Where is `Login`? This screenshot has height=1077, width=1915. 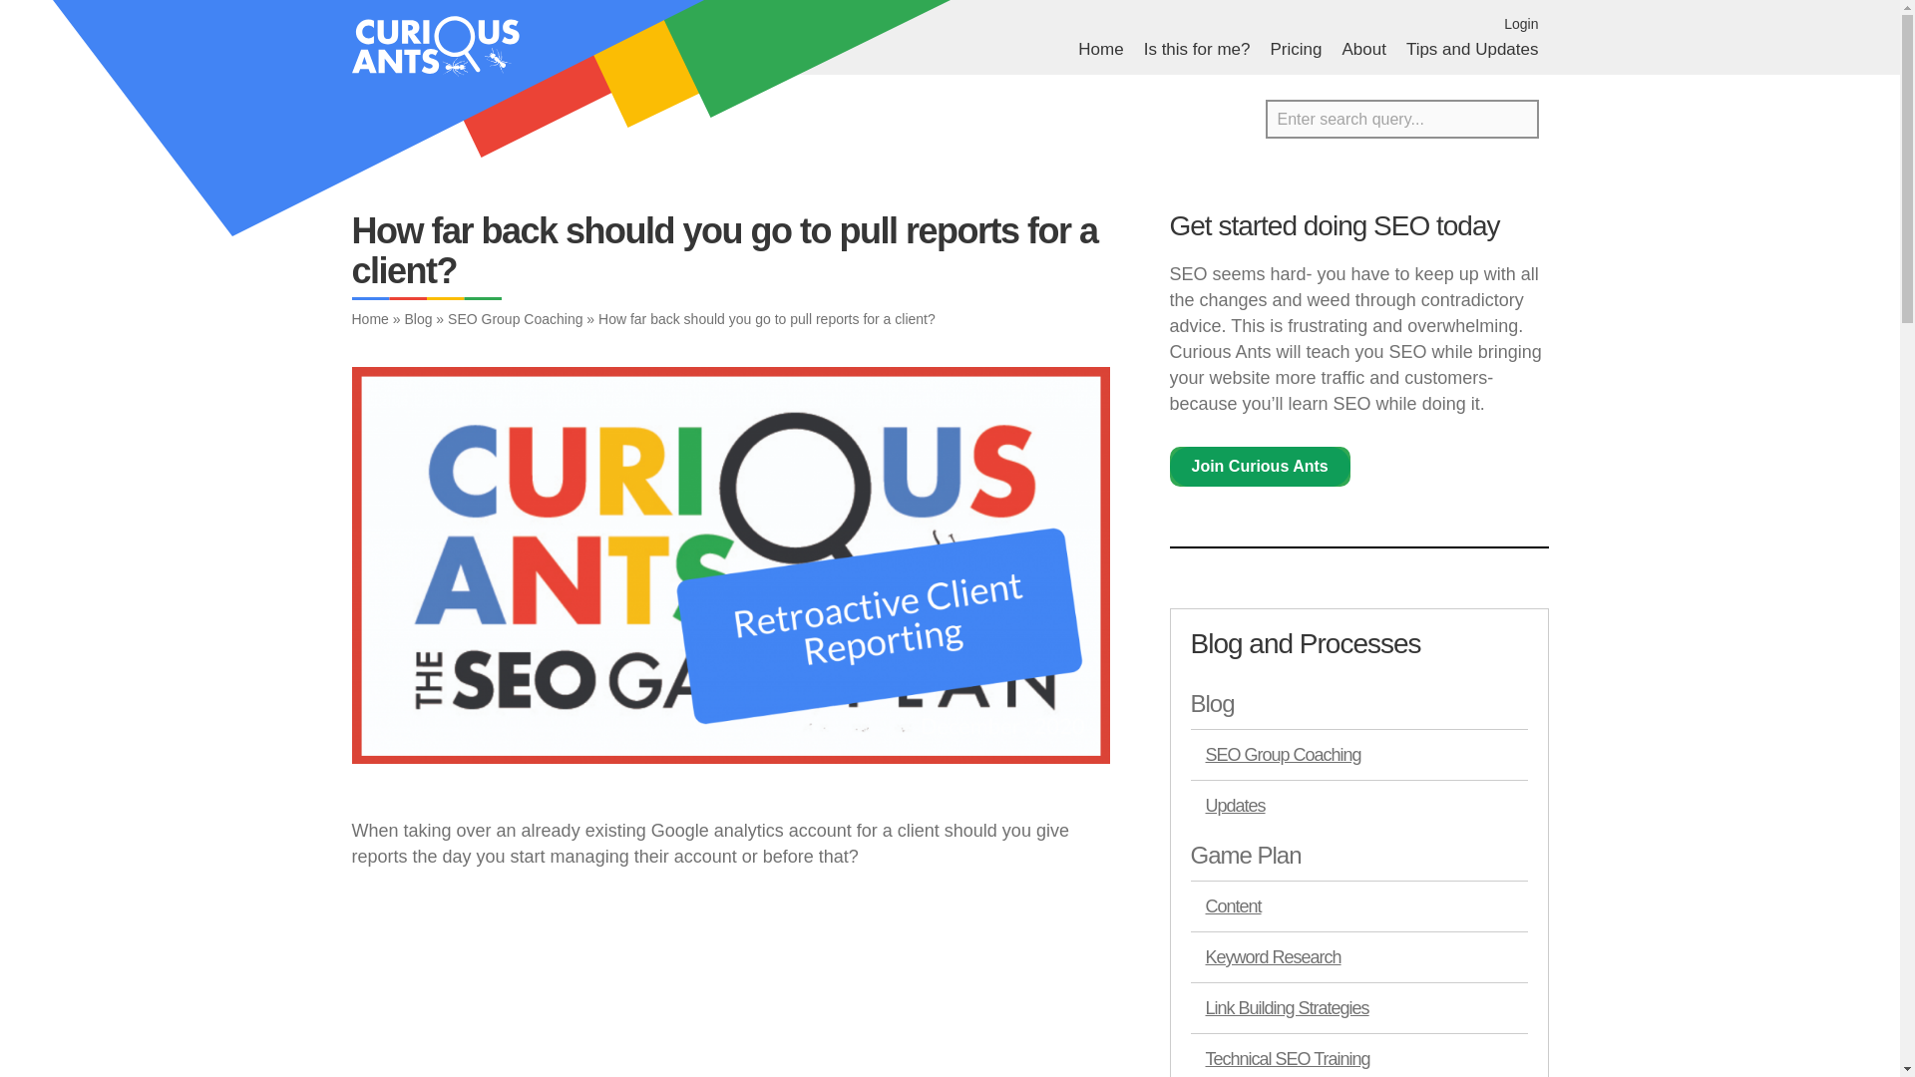 Login is located at coordinates (1520, 24).